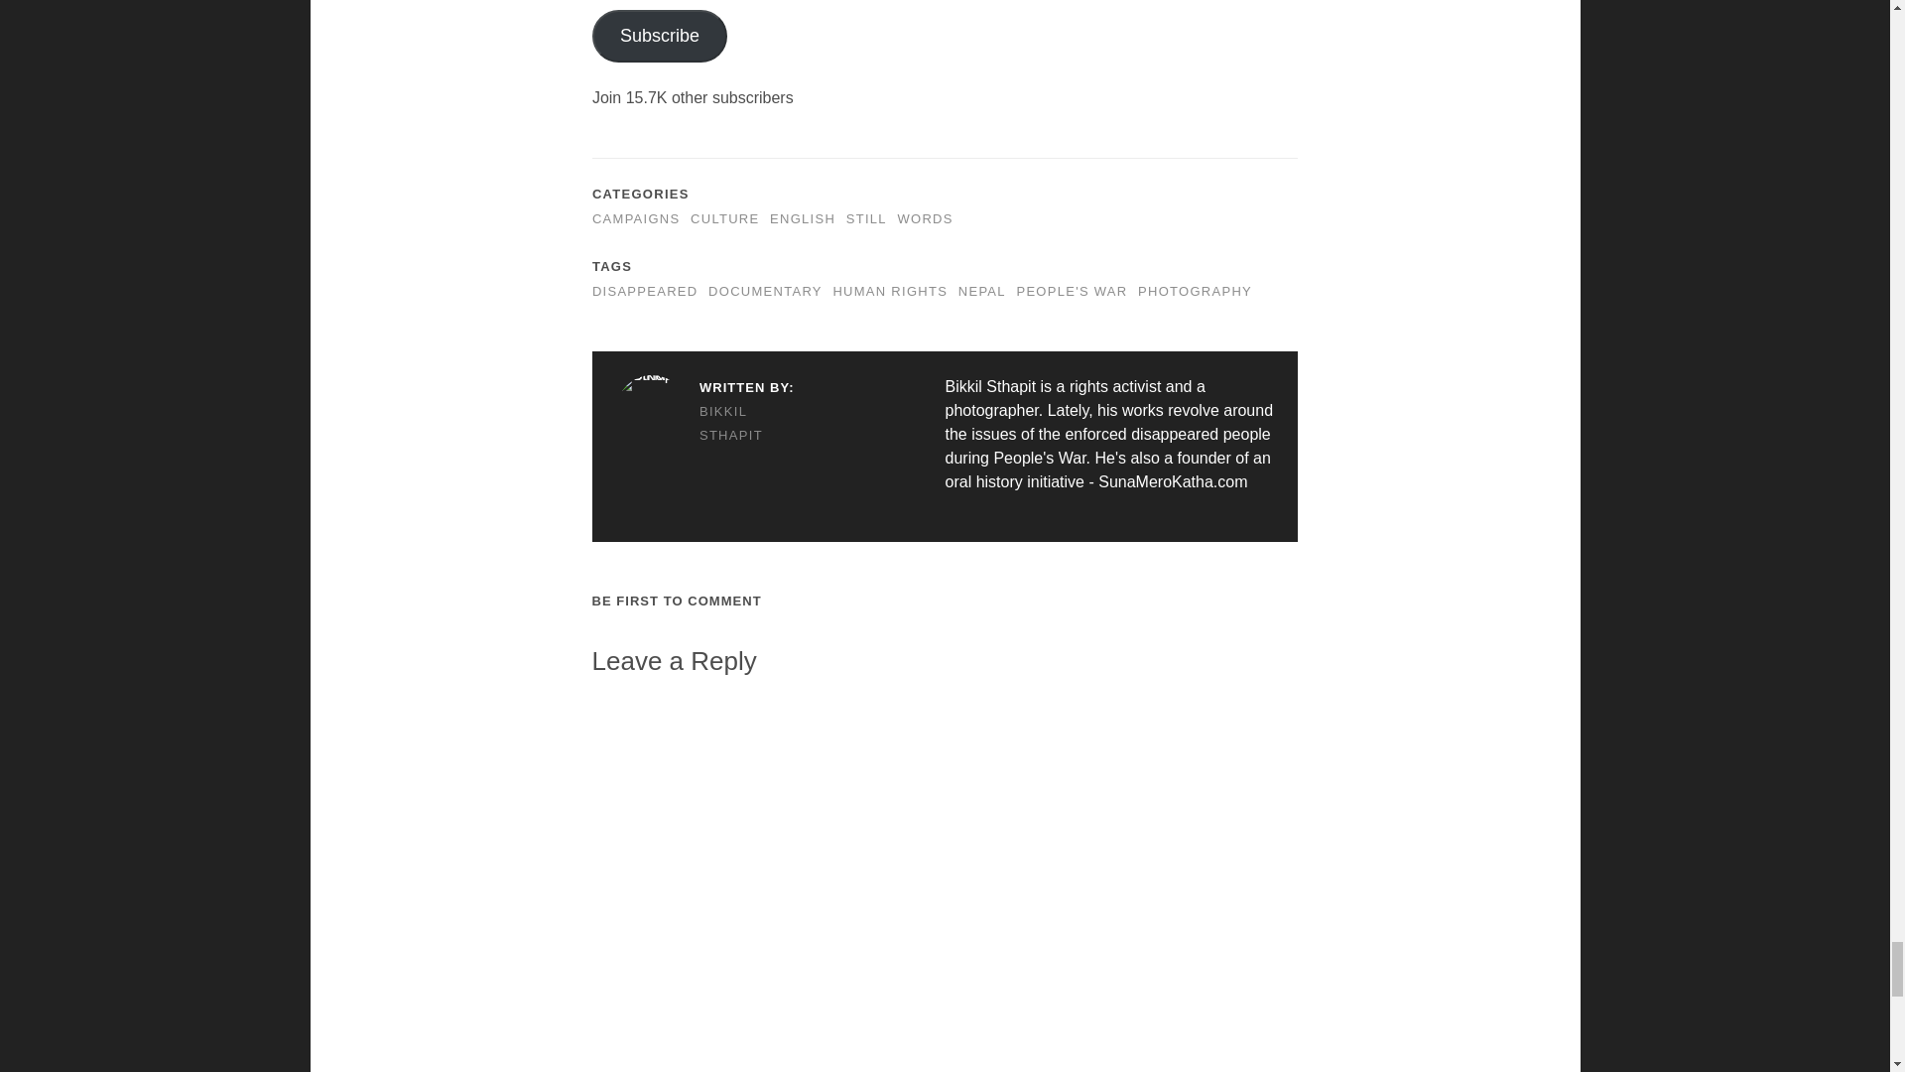 This screenshot has width=1905, height=1072. Describe the element at coordinates (925, 218) in the screenshot. I see `WORDS` at that location.